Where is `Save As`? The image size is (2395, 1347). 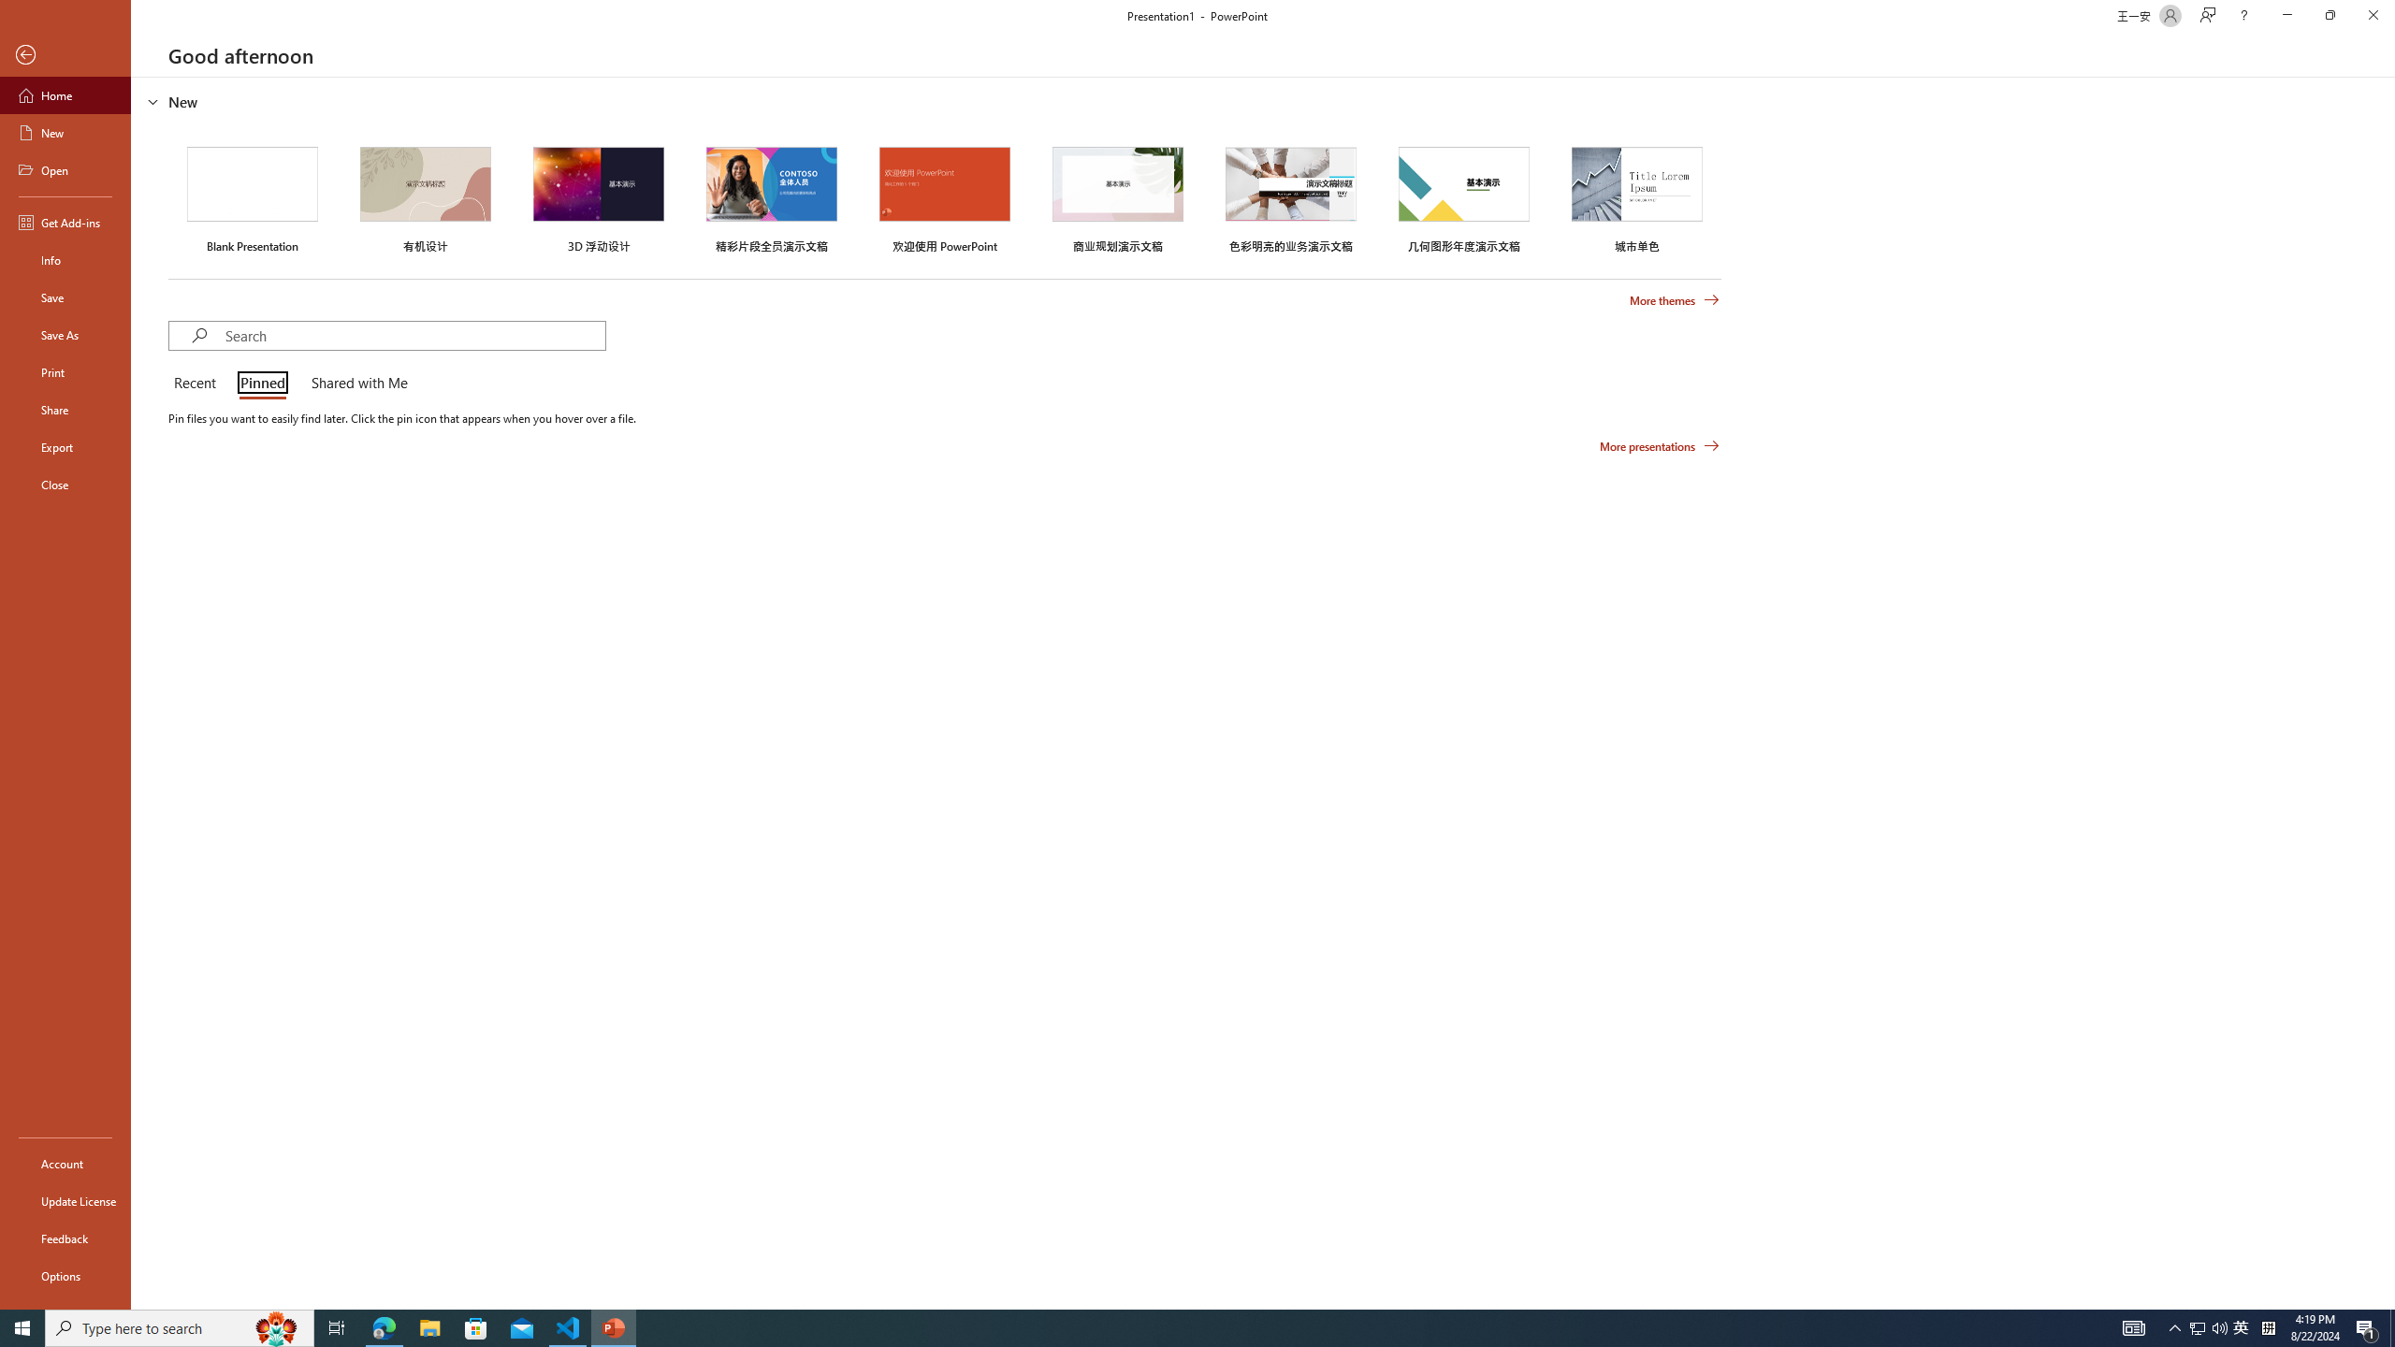 Save As is located at coordinates (65, 335).